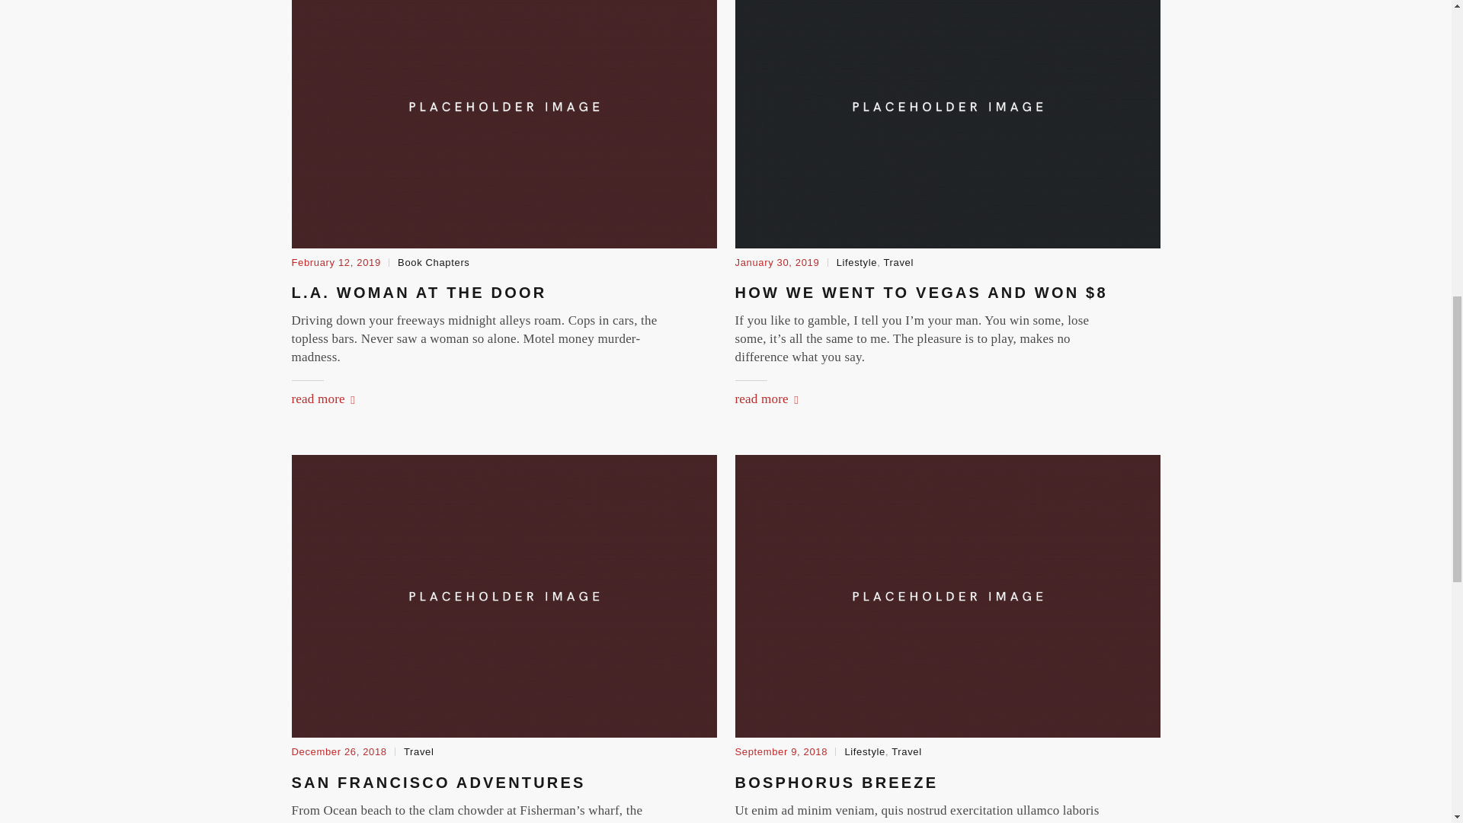  What do you see at coordinates (338, 751) in the screenshot?
I see `December 26, 2018` at bounding box center [338, 751].